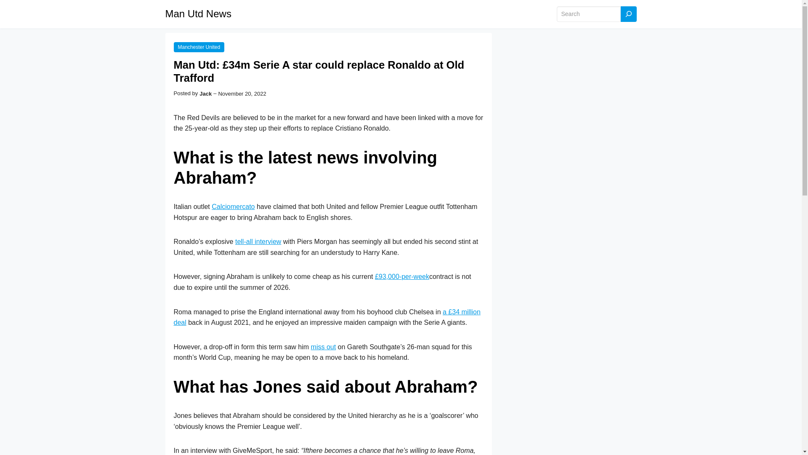 Image resolution: width=808 pixels, height=455 pixels. What do you see at coordinates (233, 206) in the screenshot?
I see `Calciomercato` at bounding box center [233, 206].